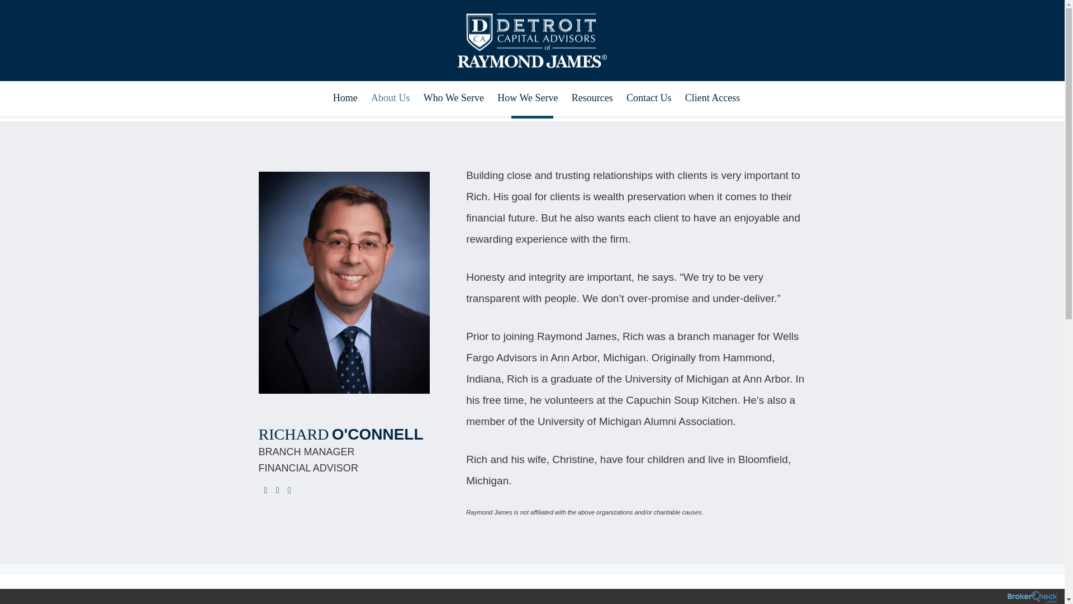  I want to click on Home, so click(344, 95).